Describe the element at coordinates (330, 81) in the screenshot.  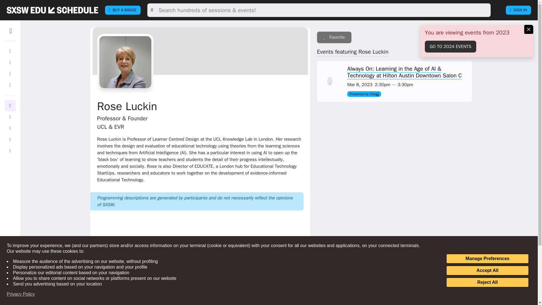
I see `Add to Favorites` at that location.